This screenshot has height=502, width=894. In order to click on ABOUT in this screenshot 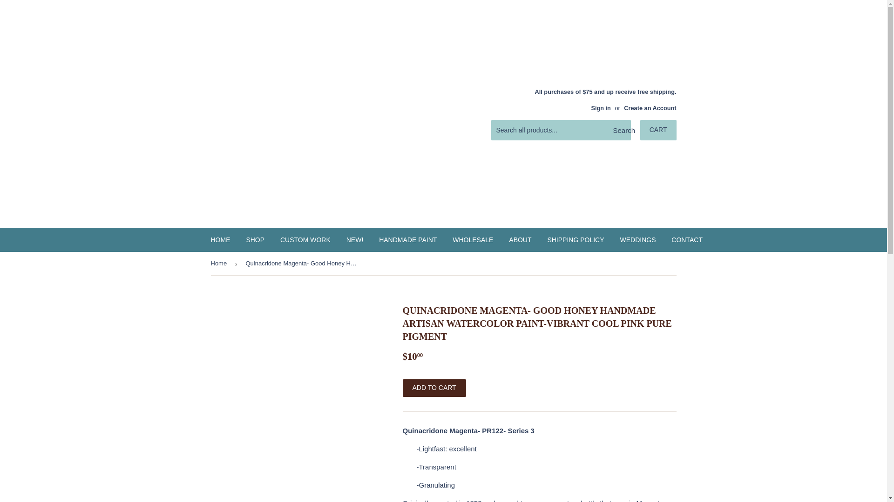, I will do `click(520, 240)`.